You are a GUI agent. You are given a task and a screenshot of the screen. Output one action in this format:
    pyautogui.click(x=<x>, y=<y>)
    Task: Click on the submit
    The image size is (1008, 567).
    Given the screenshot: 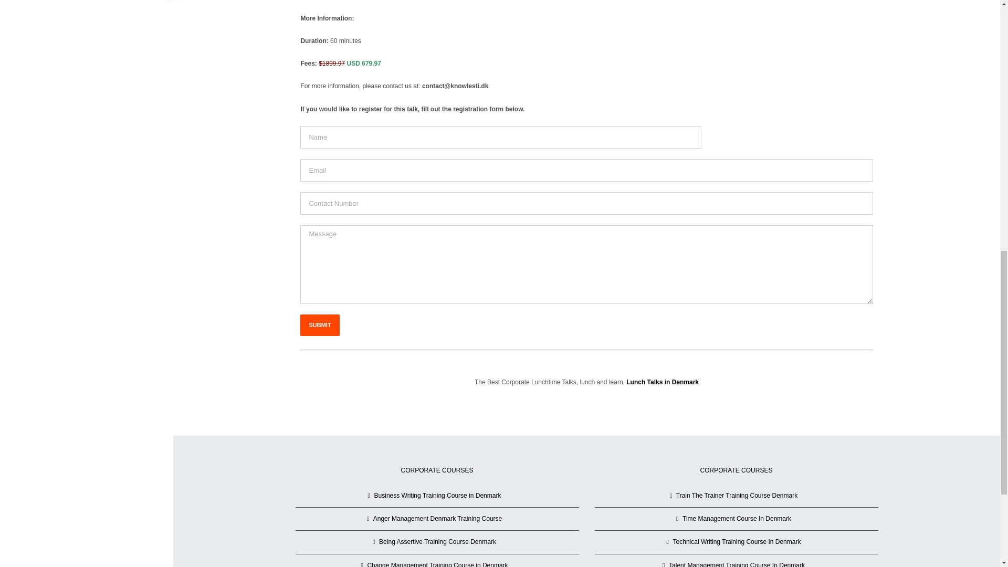 What is the action you would take?
    pyautogui.click(x=319, y=325)
    